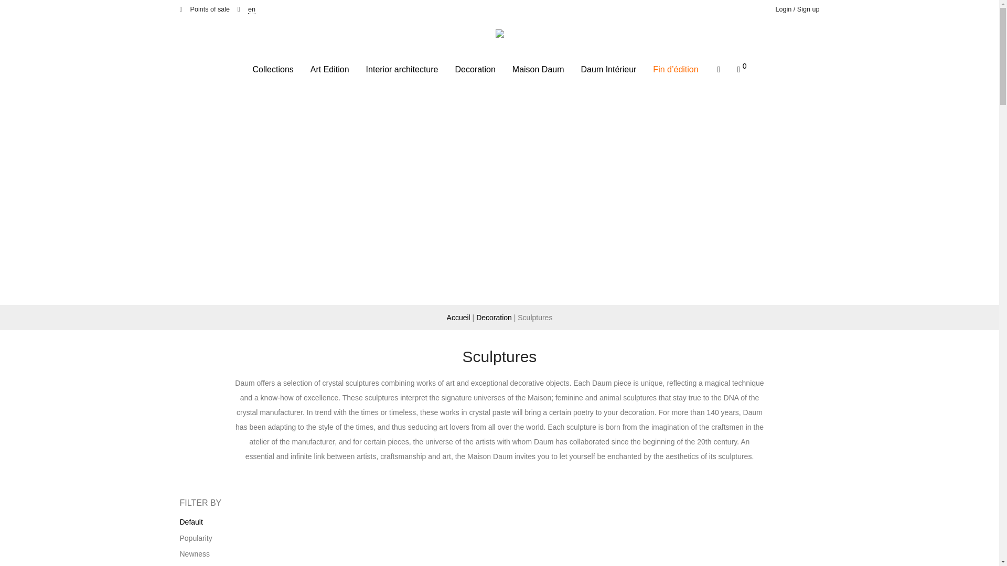 Image resolution: width=1007 pixels, height=566 pixels. I want to click on Art Edition, so click(329, 69).